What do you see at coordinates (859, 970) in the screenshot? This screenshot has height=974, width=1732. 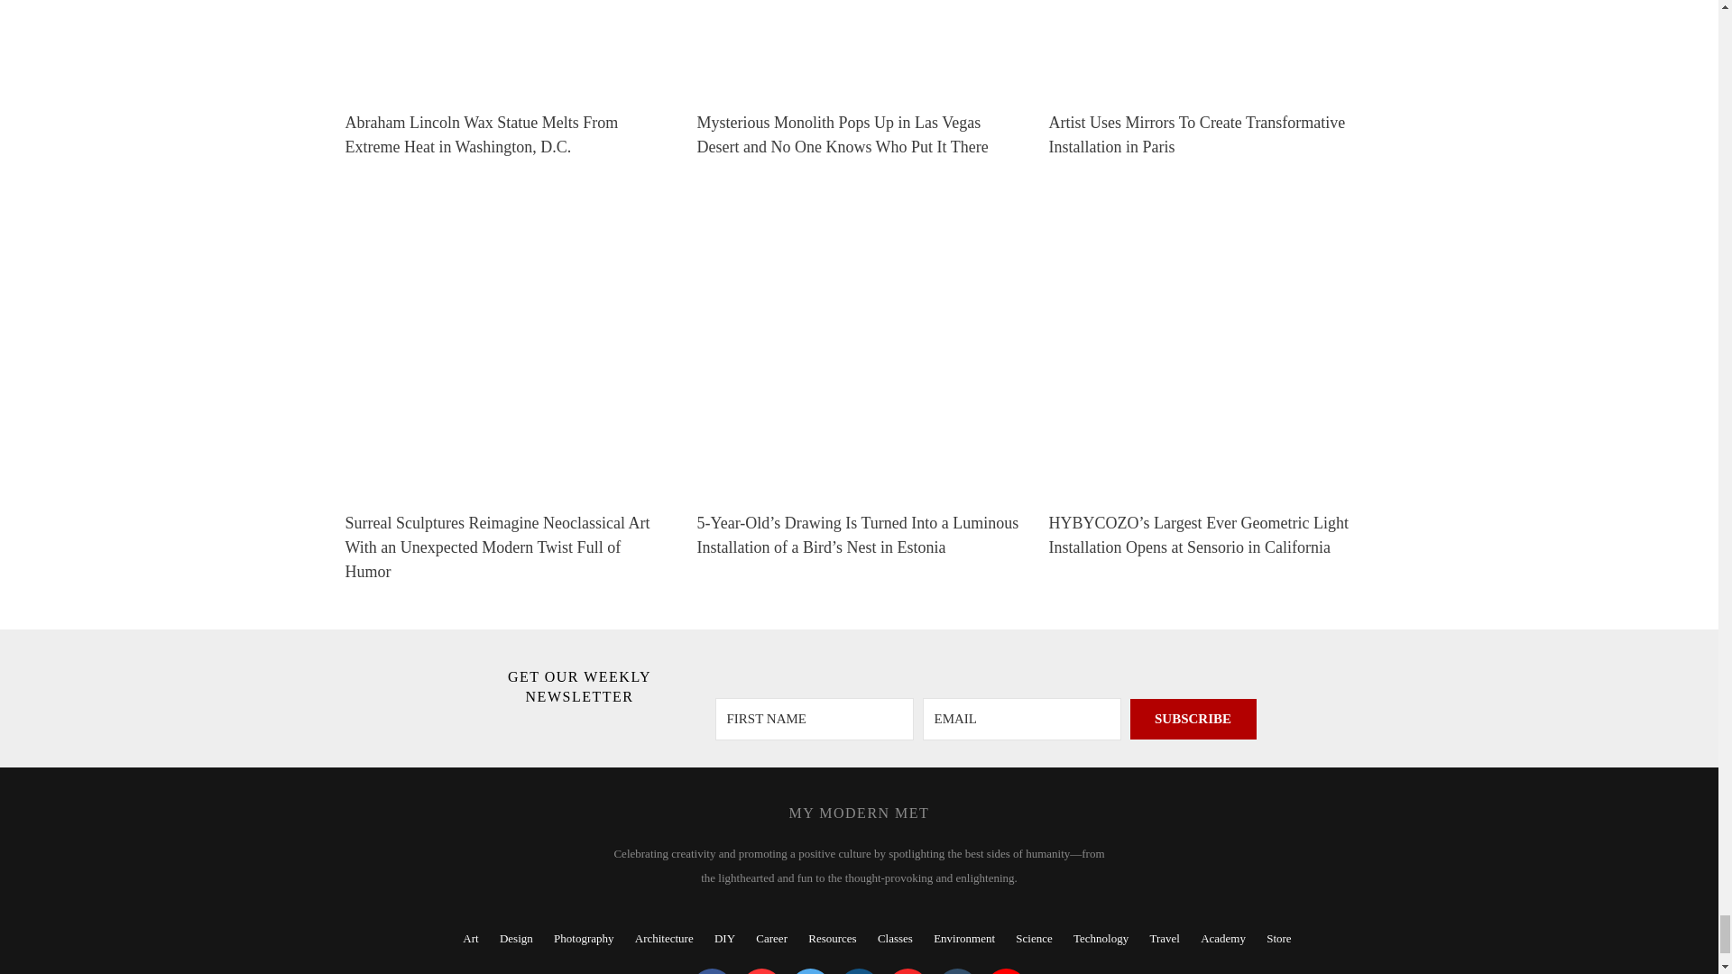 I see `My Modern Met on Instagram` at bounding box center [859, 970].